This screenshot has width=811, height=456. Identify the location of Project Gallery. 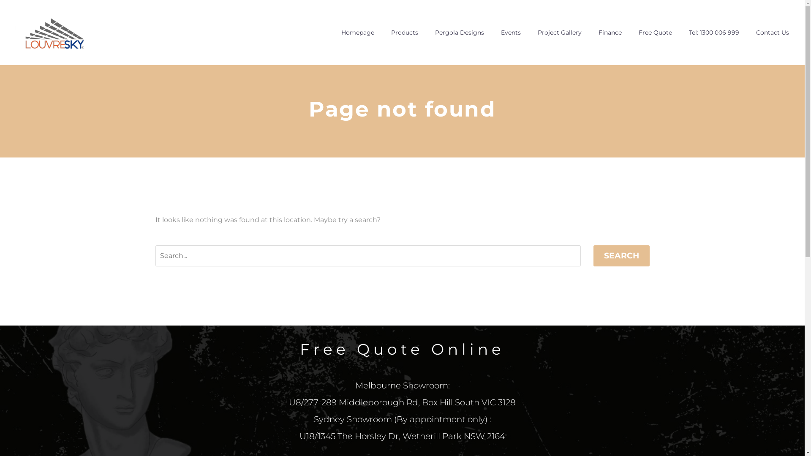
(560, 33).